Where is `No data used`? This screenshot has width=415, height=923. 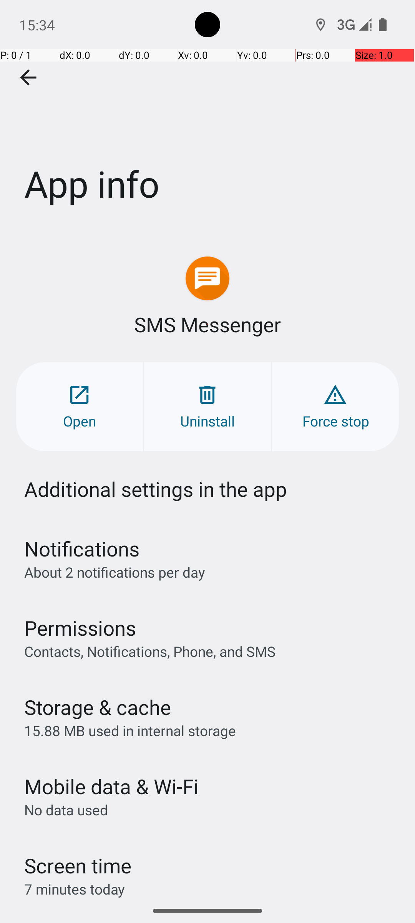
No data used is located at coordinates (66, 810).